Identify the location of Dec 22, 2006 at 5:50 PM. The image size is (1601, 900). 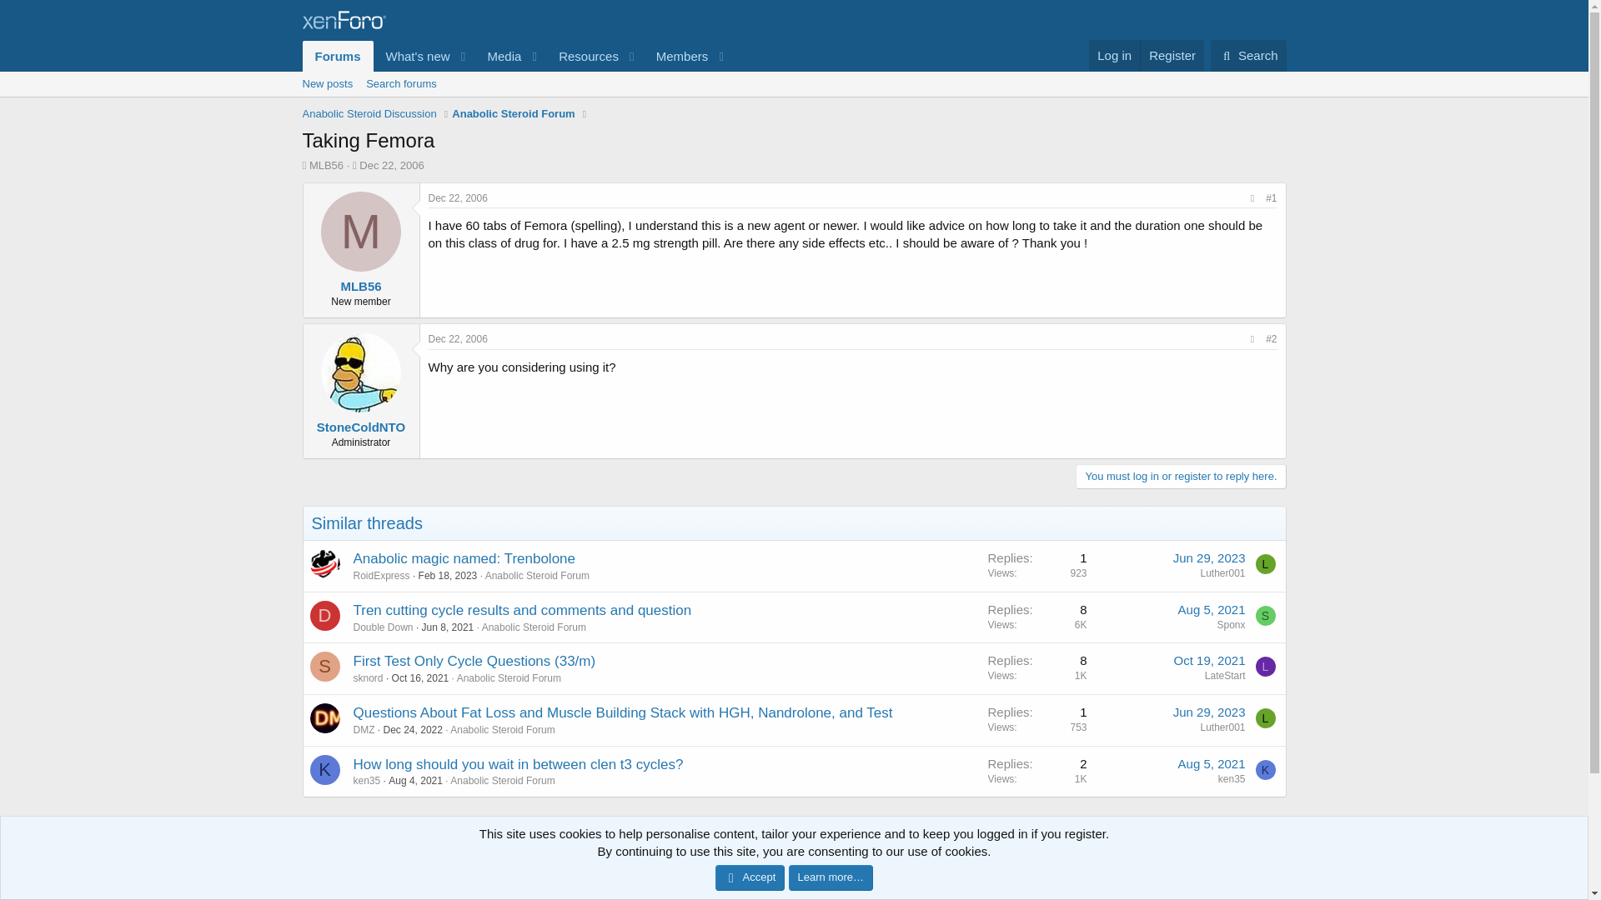
(1212, 608).